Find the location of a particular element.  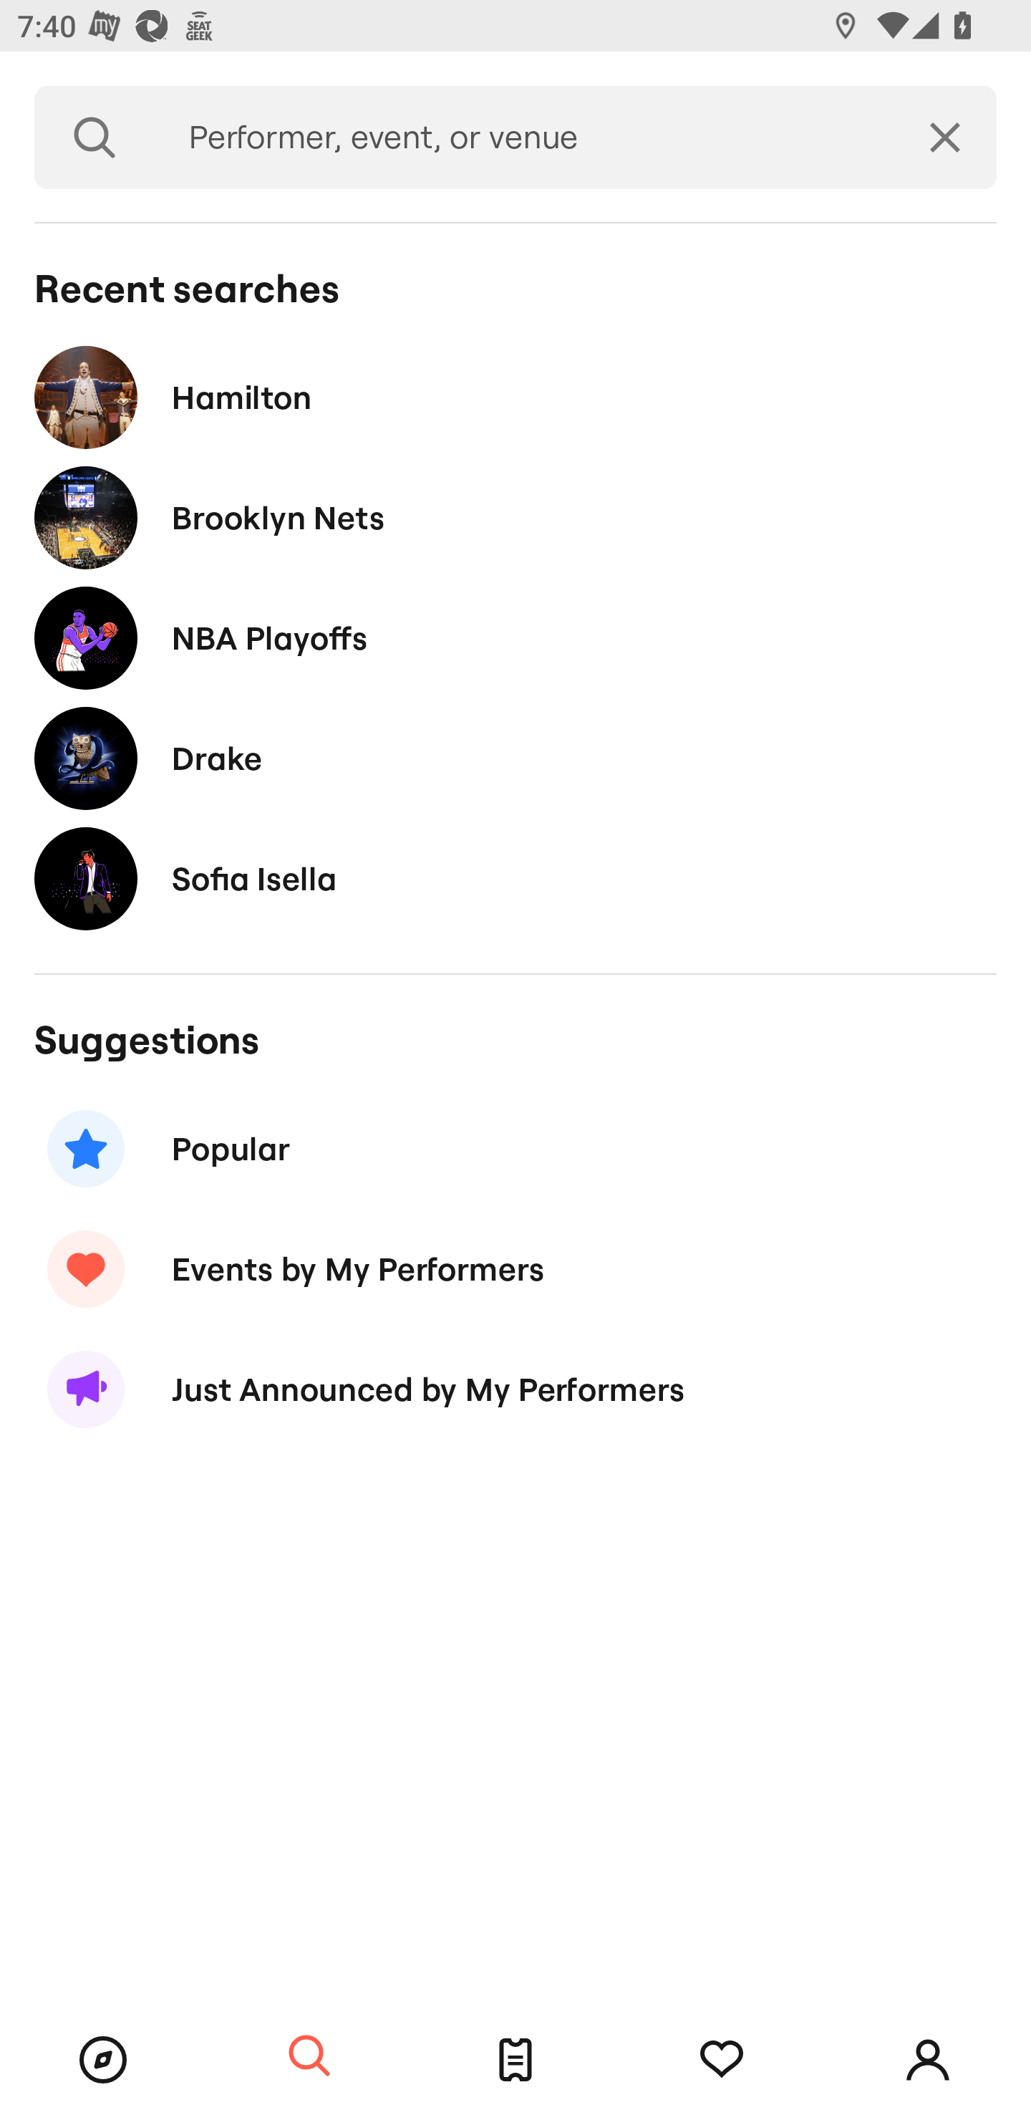

Sofia Isella is located at coordinates (515, 878).